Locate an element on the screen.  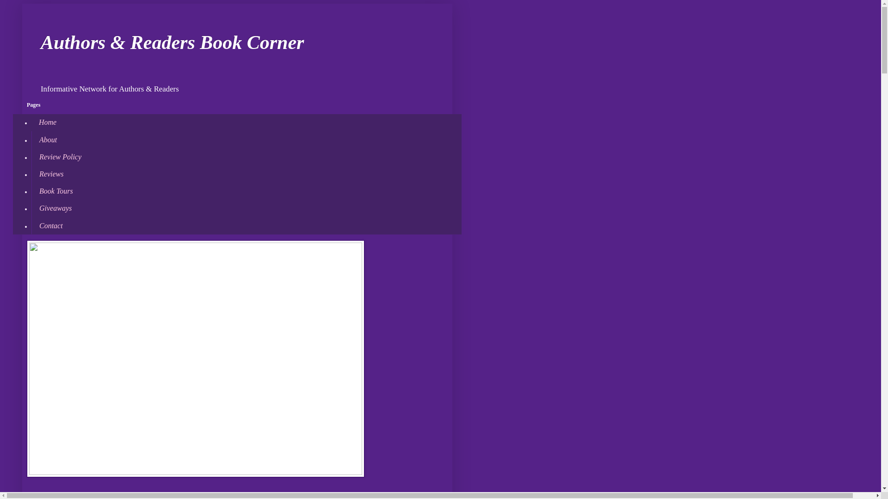
Contact is located at coordinates (50, 225).